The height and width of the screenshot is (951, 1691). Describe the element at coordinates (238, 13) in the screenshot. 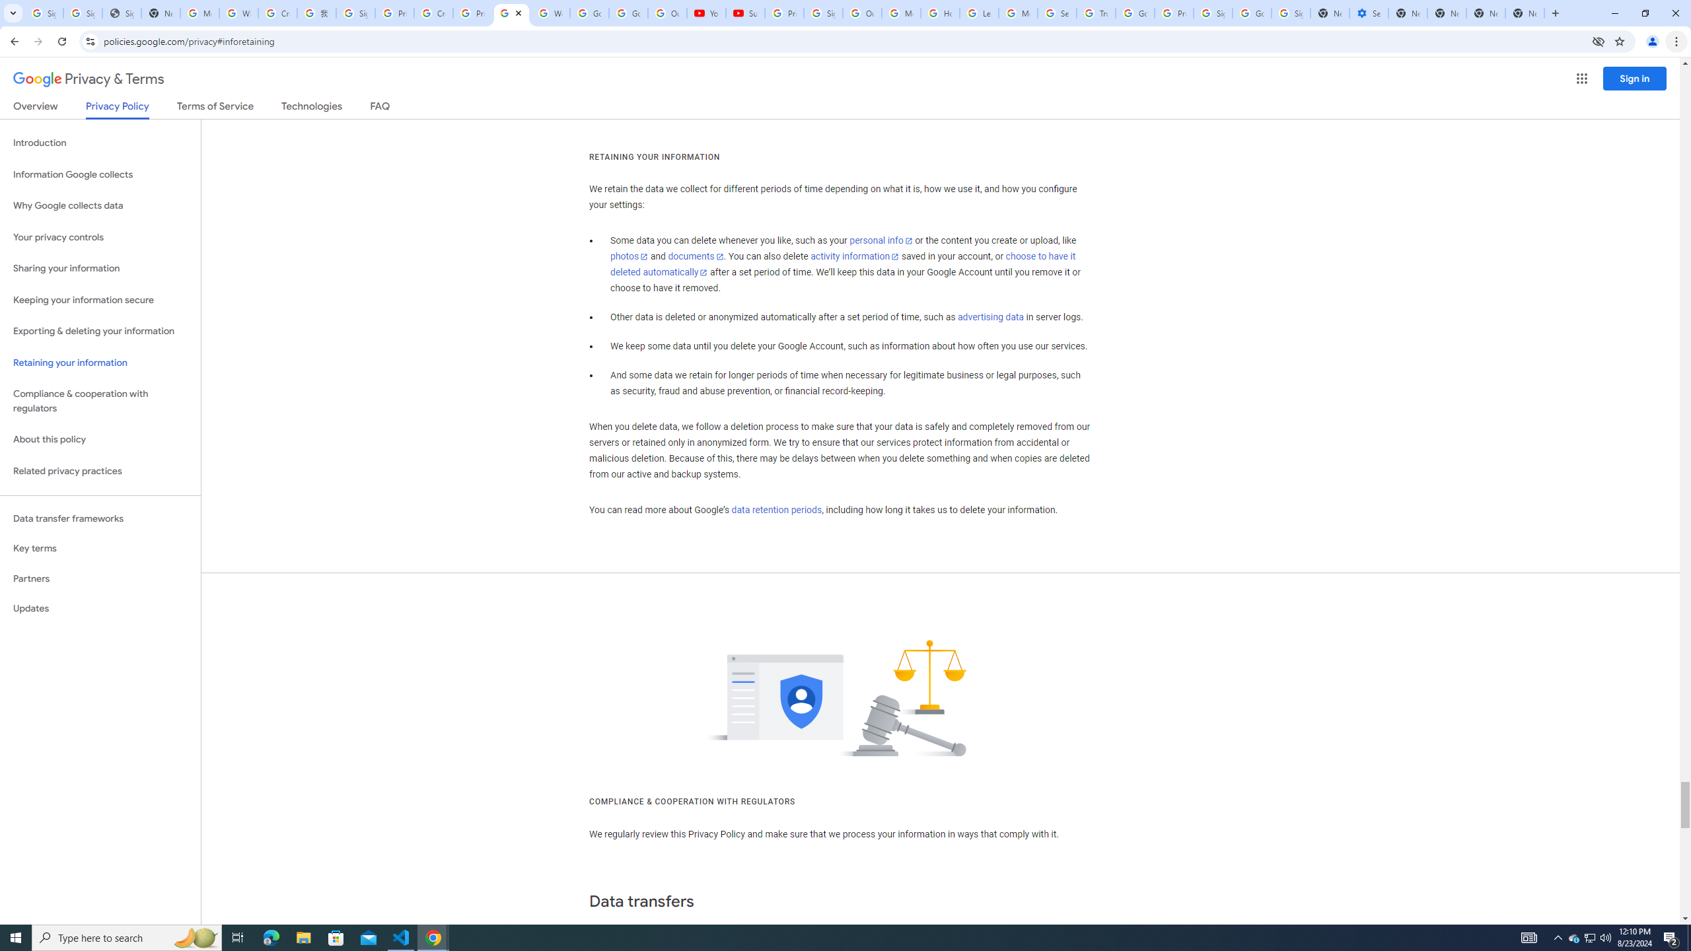

I see `Who is my administrator? - Google Account Help` at that location.